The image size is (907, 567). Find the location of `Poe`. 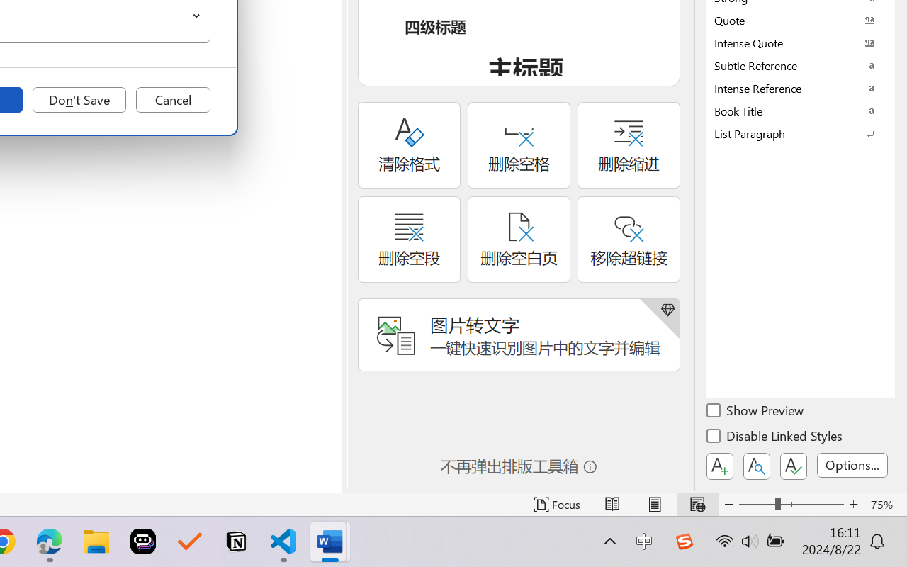

Poe is located at coordinates (143, 541).